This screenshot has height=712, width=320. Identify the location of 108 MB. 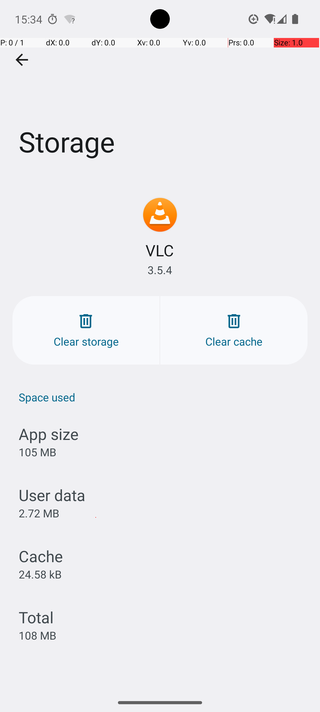
(37, 635).